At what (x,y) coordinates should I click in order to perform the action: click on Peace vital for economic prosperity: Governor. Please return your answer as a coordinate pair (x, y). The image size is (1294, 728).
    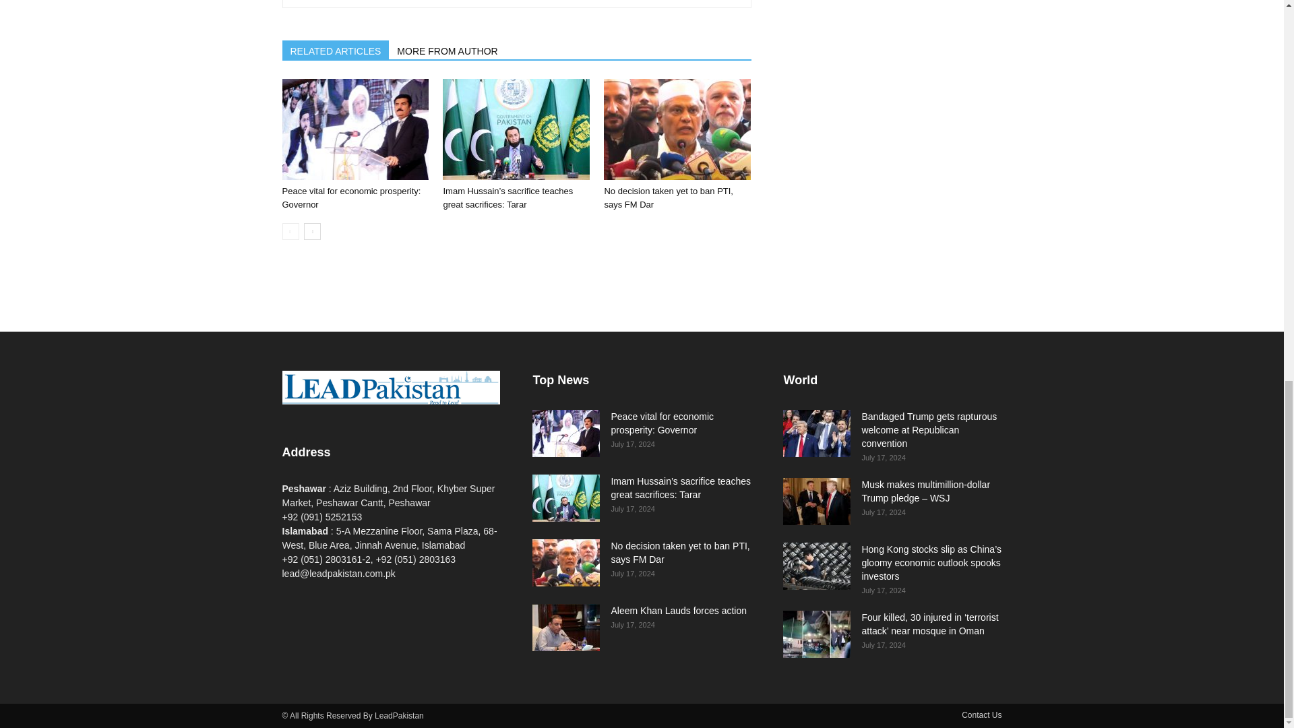
    Looking at the image, I should click on (351, 198).